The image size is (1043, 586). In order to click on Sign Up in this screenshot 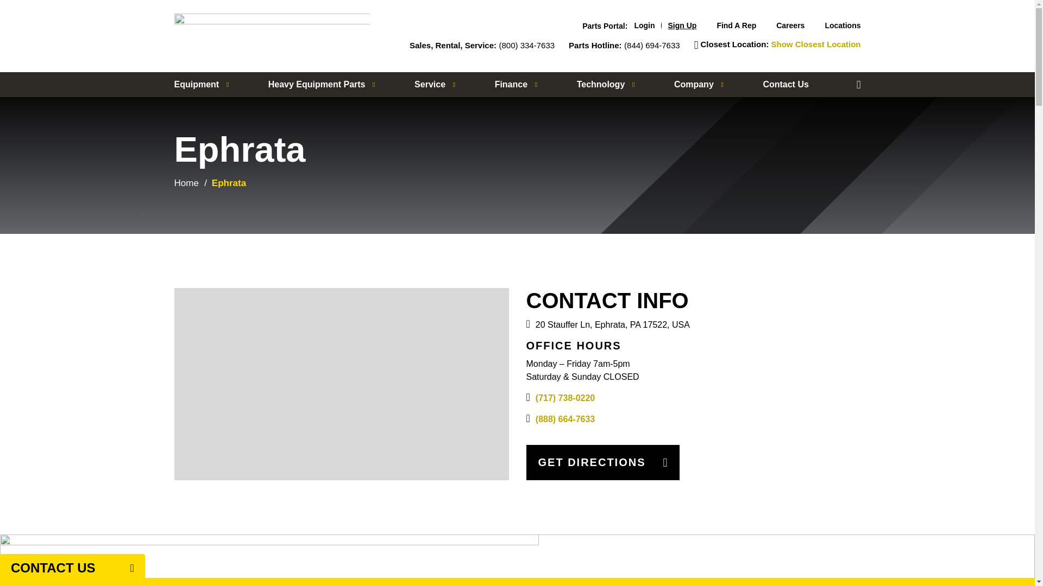, I will do `click(682, 25)`.